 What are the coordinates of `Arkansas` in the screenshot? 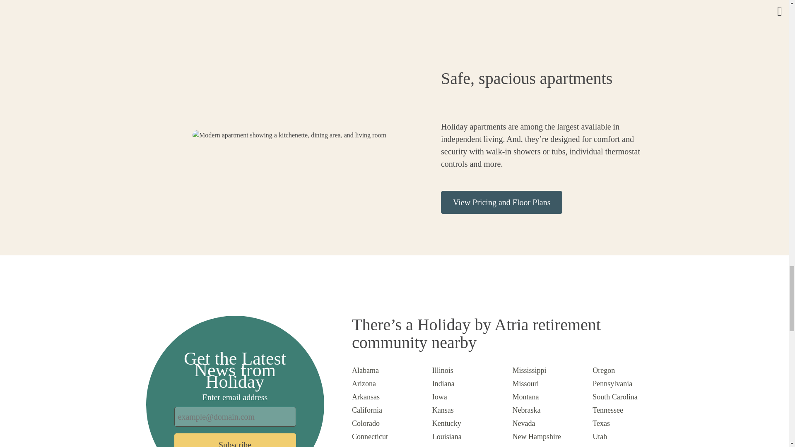 It's located at (366, 397).